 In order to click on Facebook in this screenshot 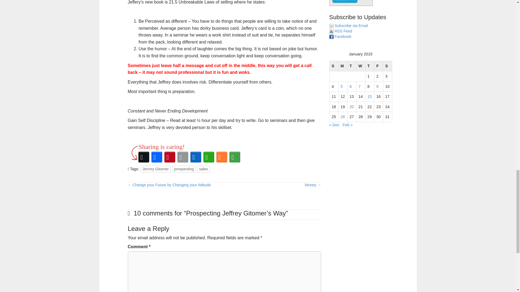, I will do `click(157, 157)`.